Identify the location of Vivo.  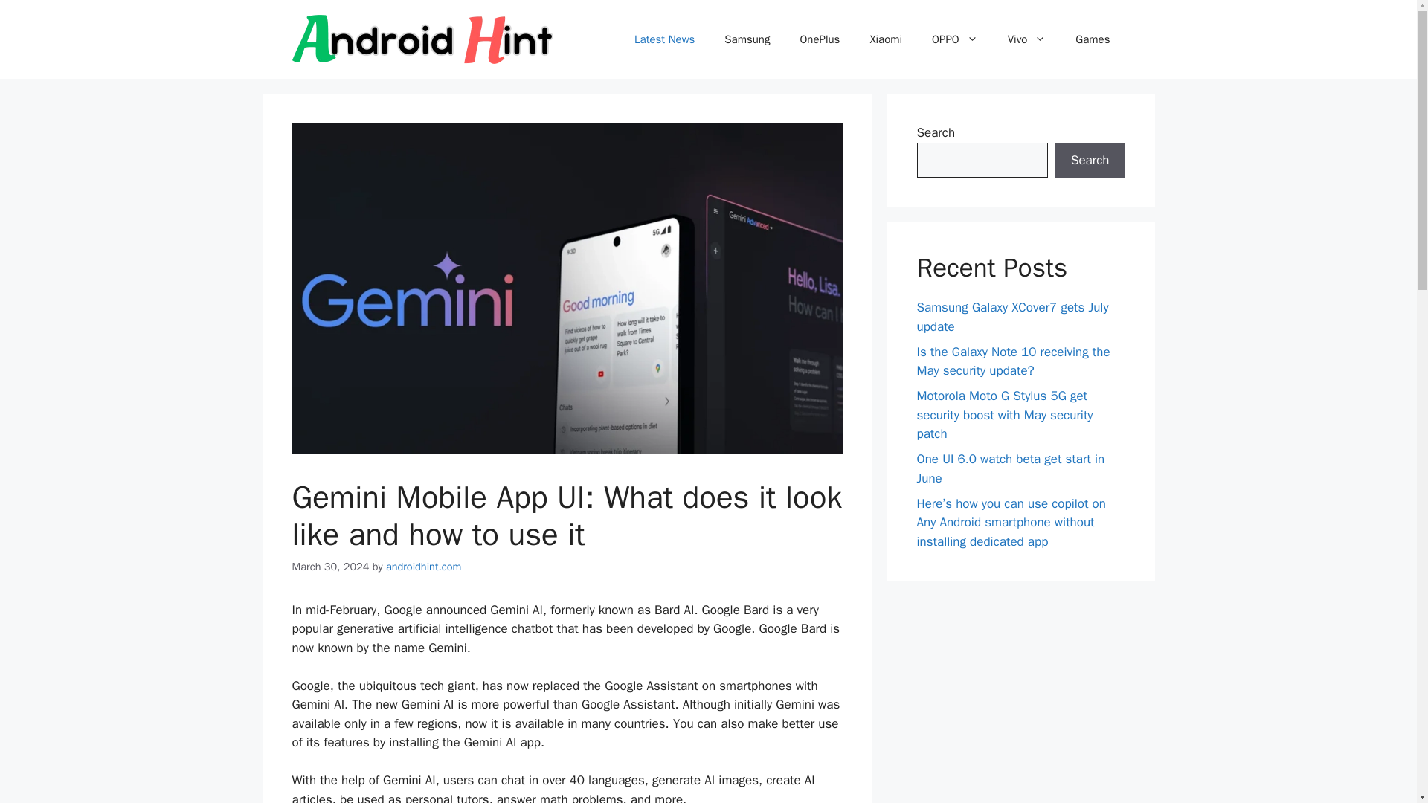
(1026, 39).